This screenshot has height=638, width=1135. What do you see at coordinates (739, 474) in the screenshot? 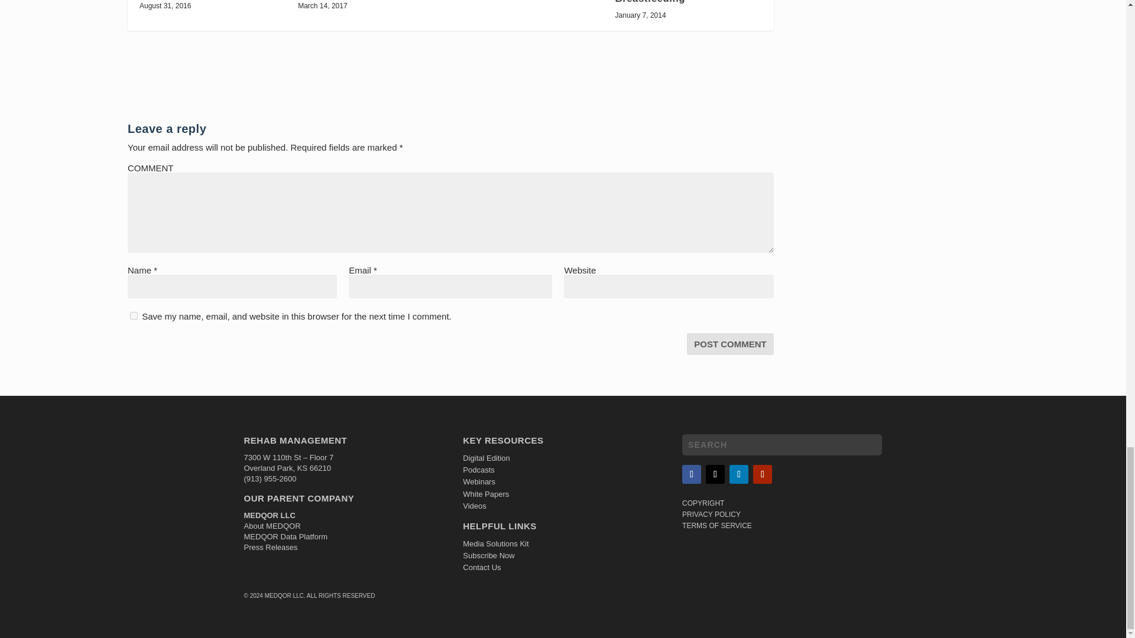
I see `Follow on LinkedIn` at bounding box center [739, 474].